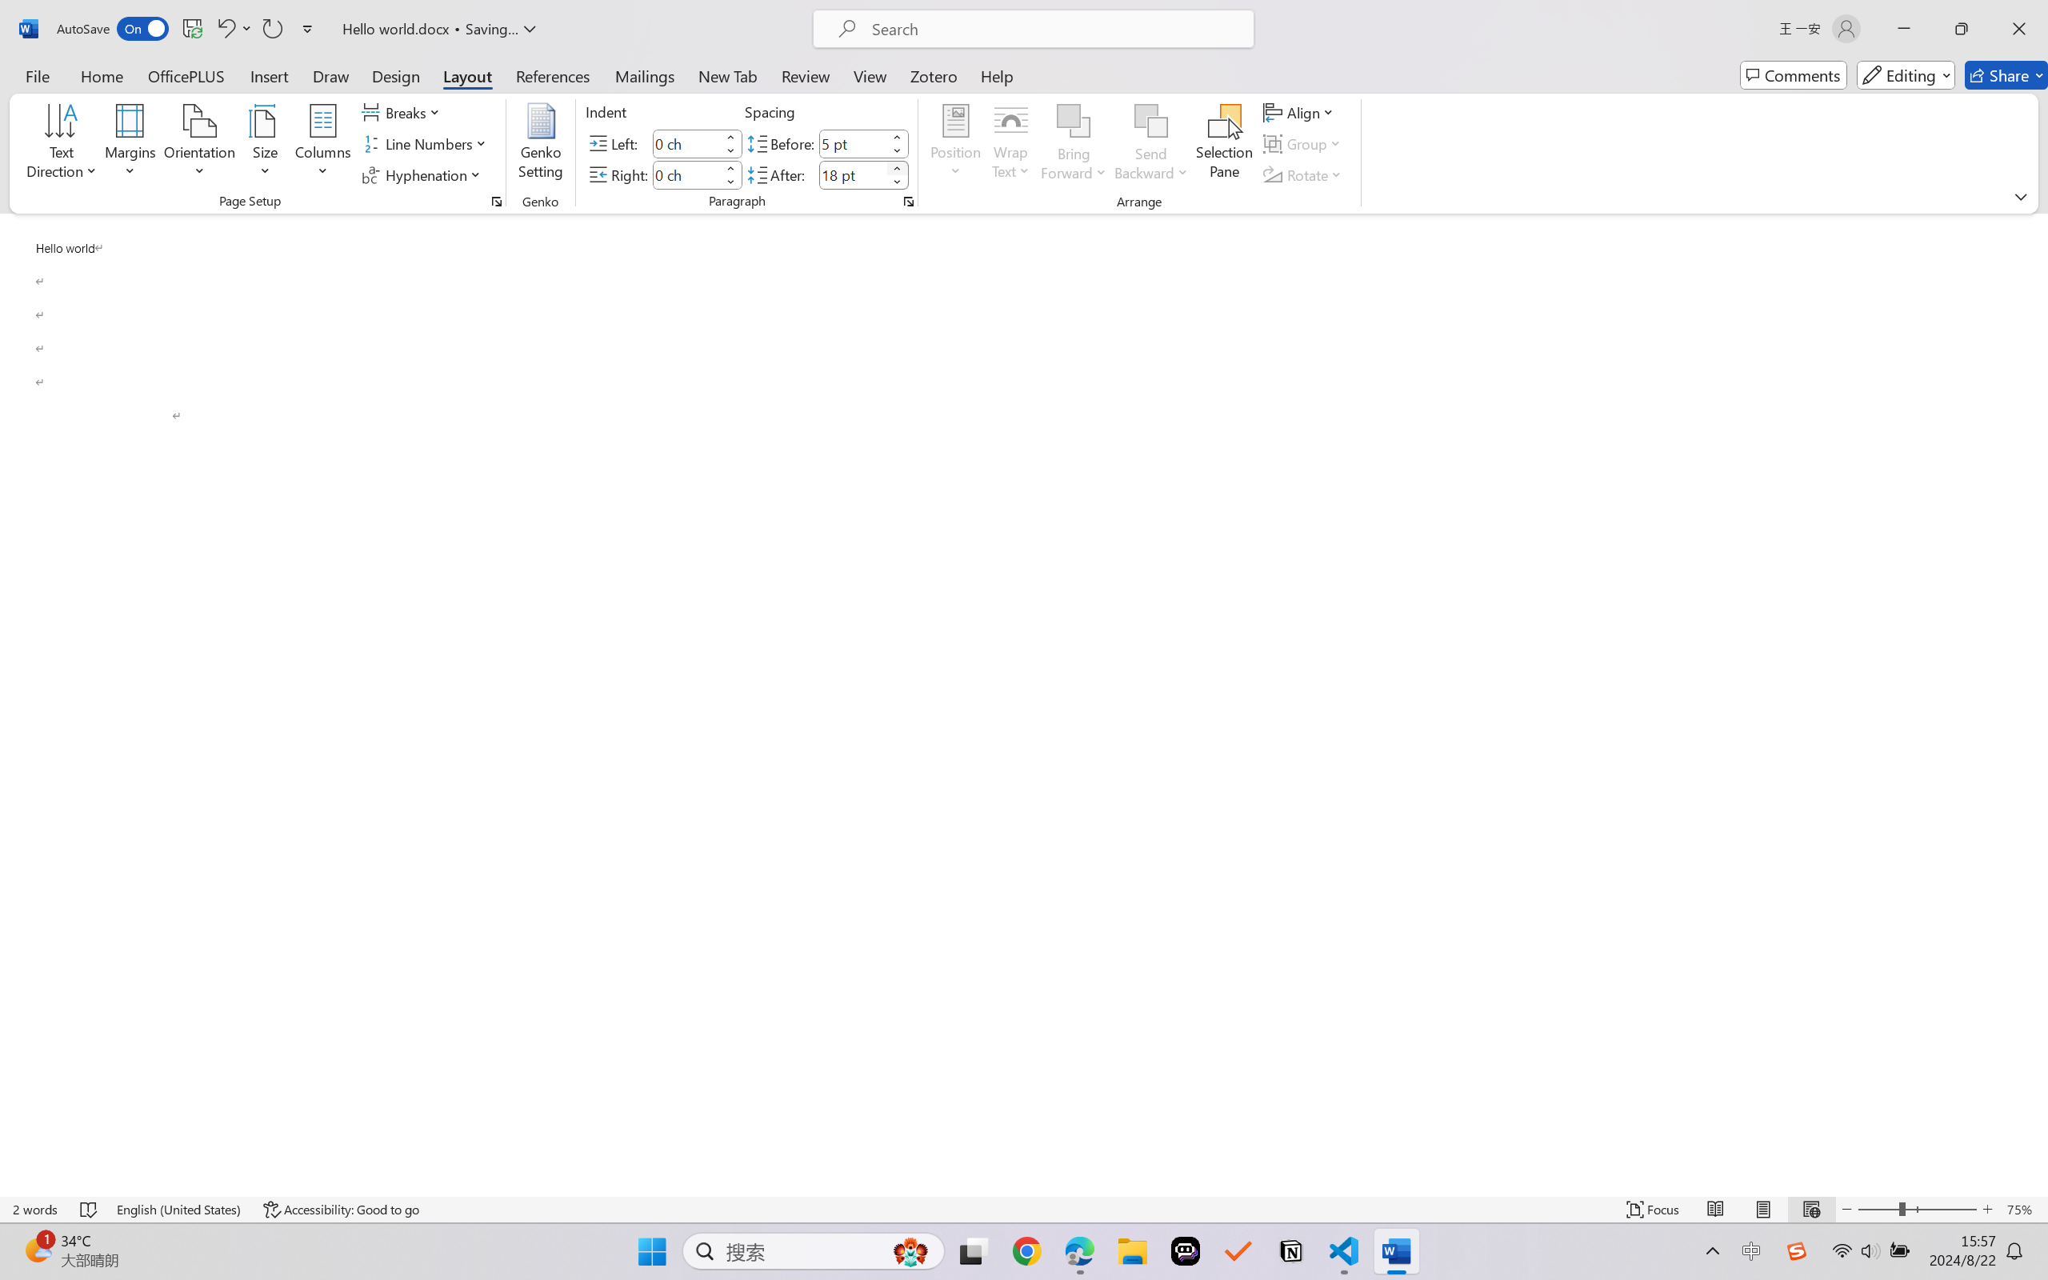 The width and height of the screenshot is (2048, 1280). What do you see at coordinates (645, 75) in the screenshot?
I see `Mailings` at bounding box center [645, 75].